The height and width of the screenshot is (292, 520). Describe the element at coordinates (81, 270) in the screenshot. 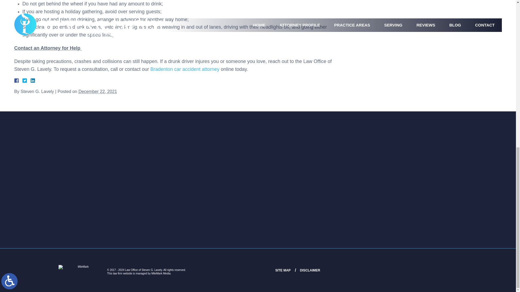

I see `MileMark Media` at that location.